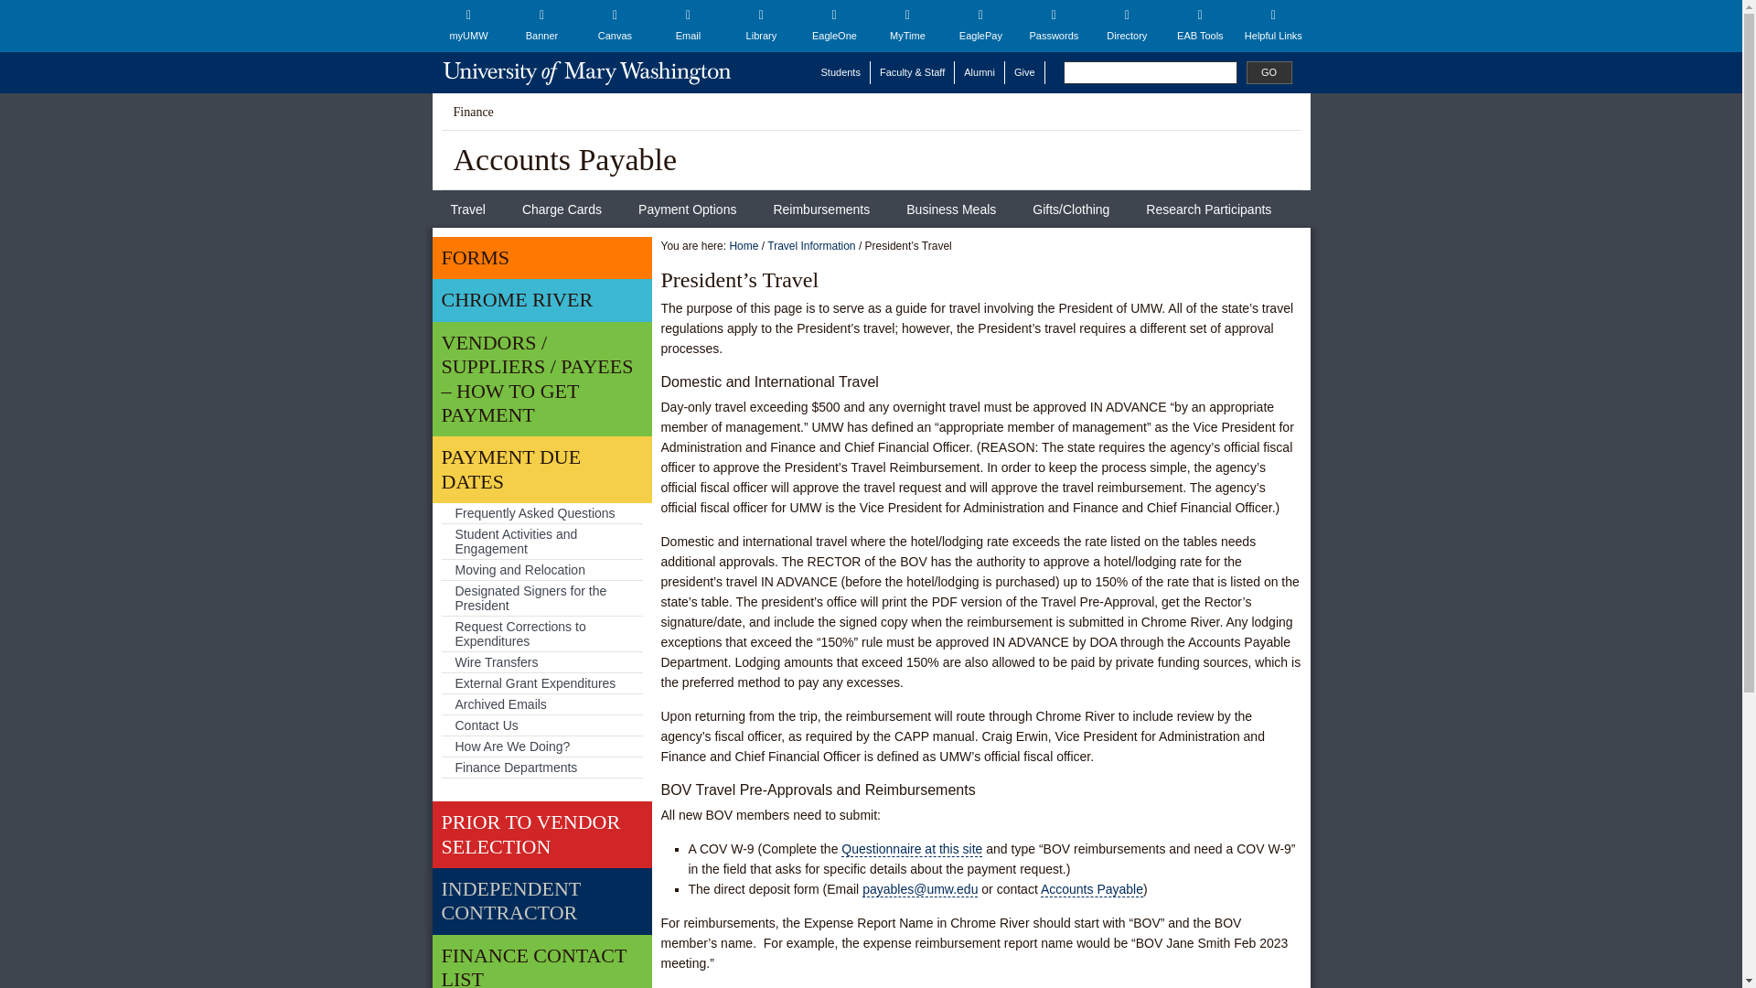 The height and width of the screenshot is (988, 1756). Describe the element at coordinates (834, 26) in the screenshot. I see `EagleOne` at that location.